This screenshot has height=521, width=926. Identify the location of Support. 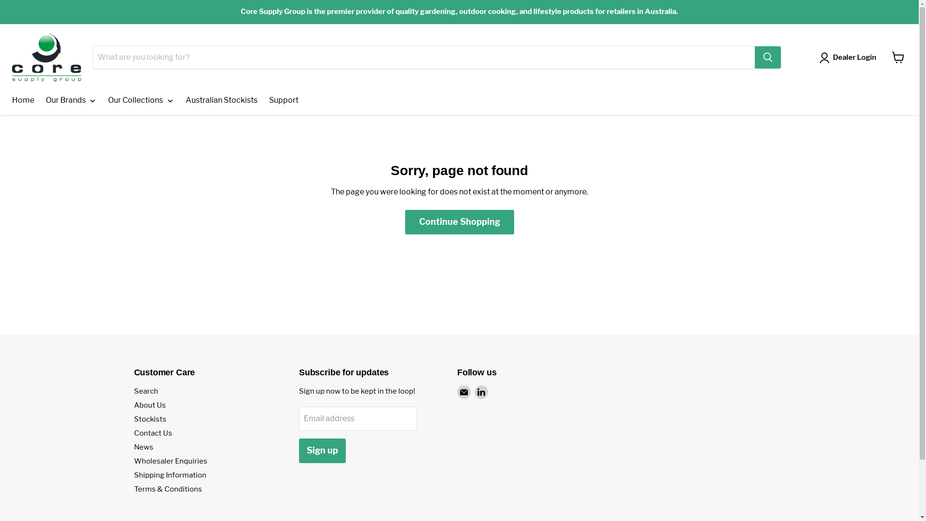
(284, 100).